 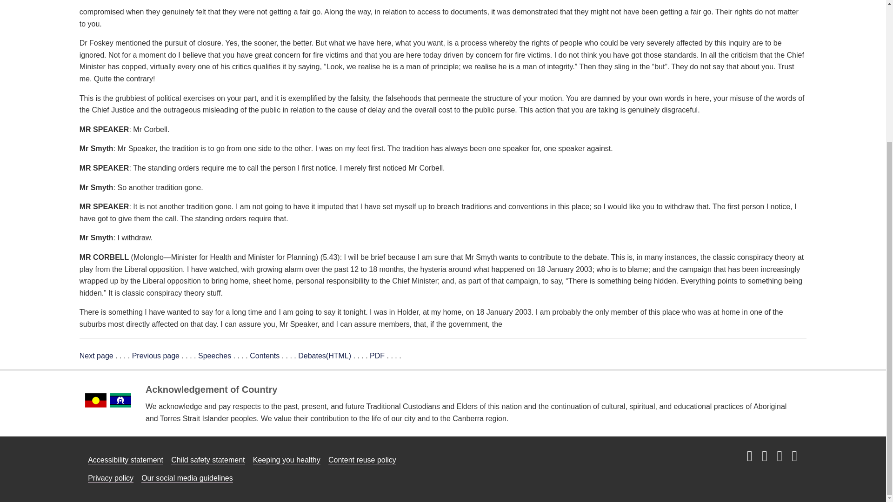 What do you see at coordinates (187, 478) in the screenshot?
I see `Our social media guidelines` at bounding box center [187, 478].